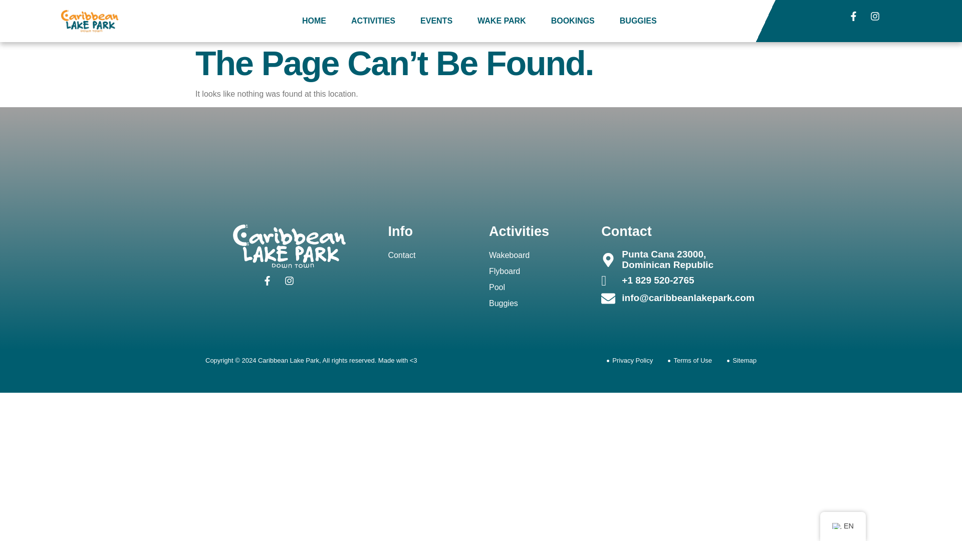 The width and height of the screenshot is (962, 541). I want to click on HOME, so click(314, 21).